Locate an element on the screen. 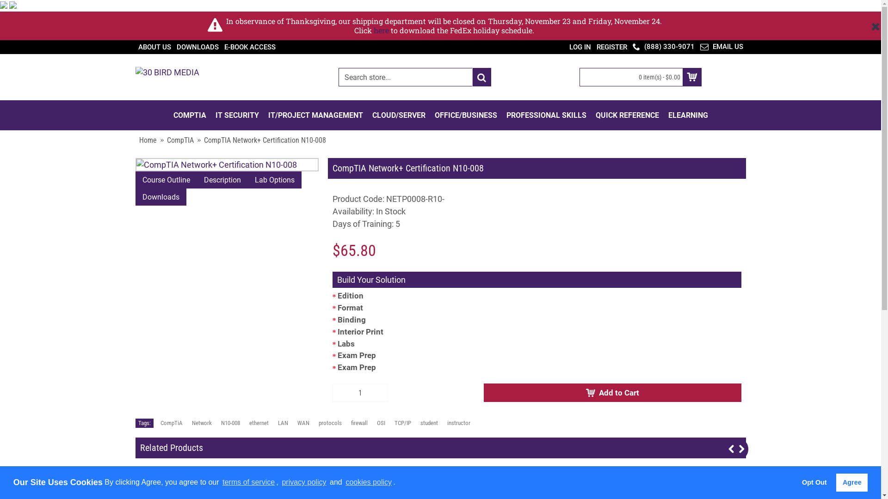  Home is located at coordinates (148, 140).